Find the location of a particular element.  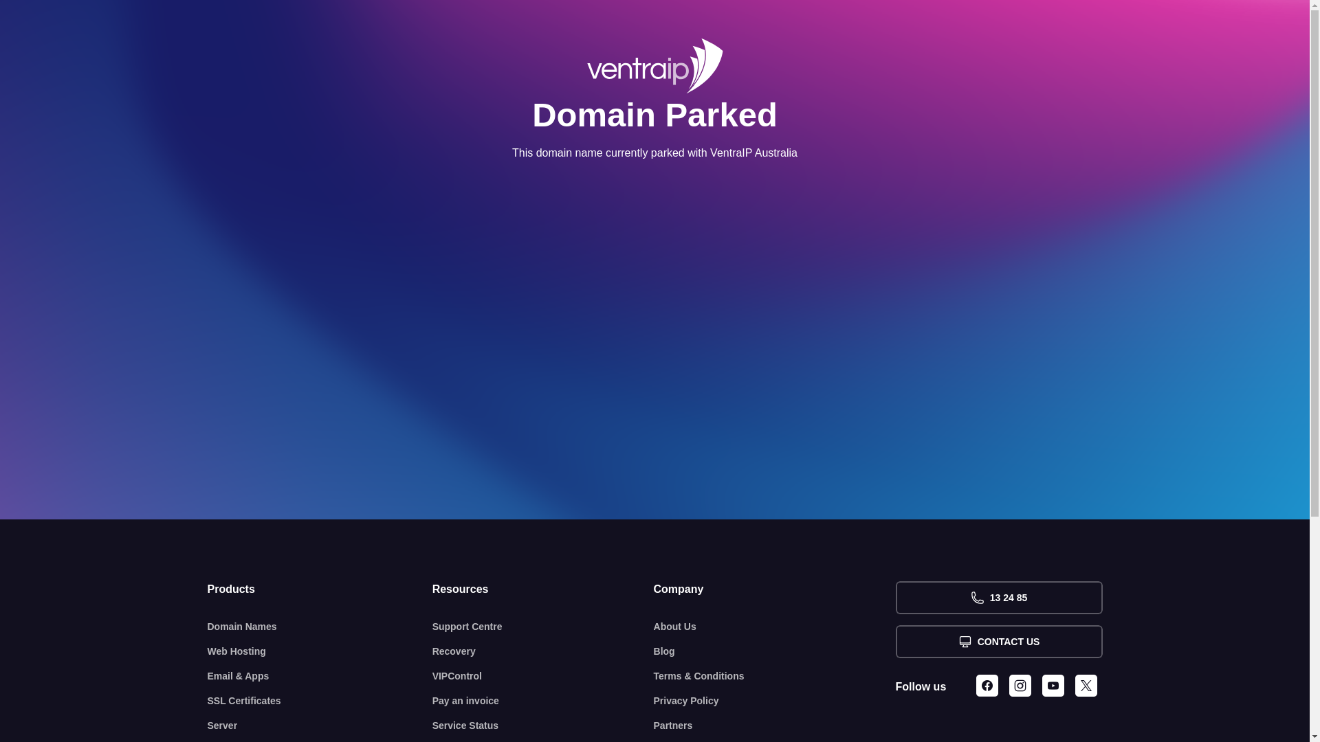

Service Status is located at coordinates (543, 726).